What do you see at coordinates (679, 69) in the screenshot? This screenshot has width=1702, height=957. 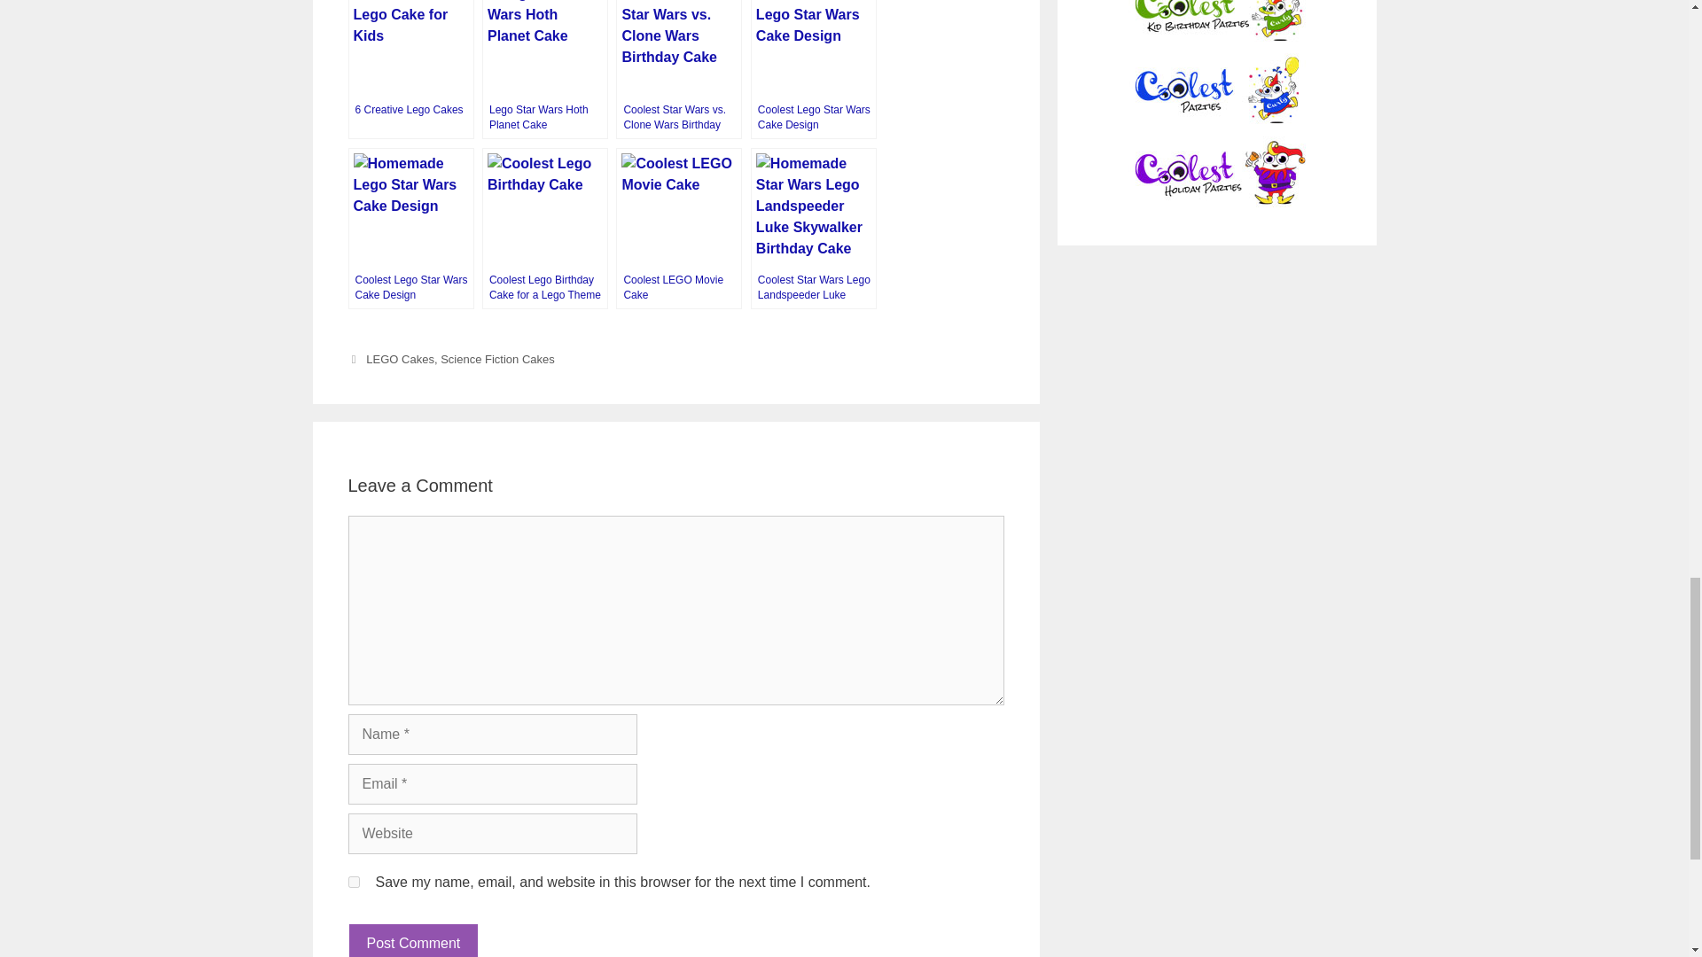 I see `Coolest Star Wars vs. Clone Wars Birthday Cake` at bounding box center [679, 69].